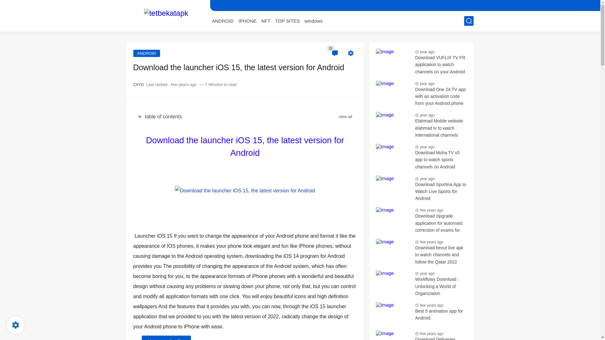  Describe the element at coordinates (313, 21) in the screenshot. I see `windows` at that location.